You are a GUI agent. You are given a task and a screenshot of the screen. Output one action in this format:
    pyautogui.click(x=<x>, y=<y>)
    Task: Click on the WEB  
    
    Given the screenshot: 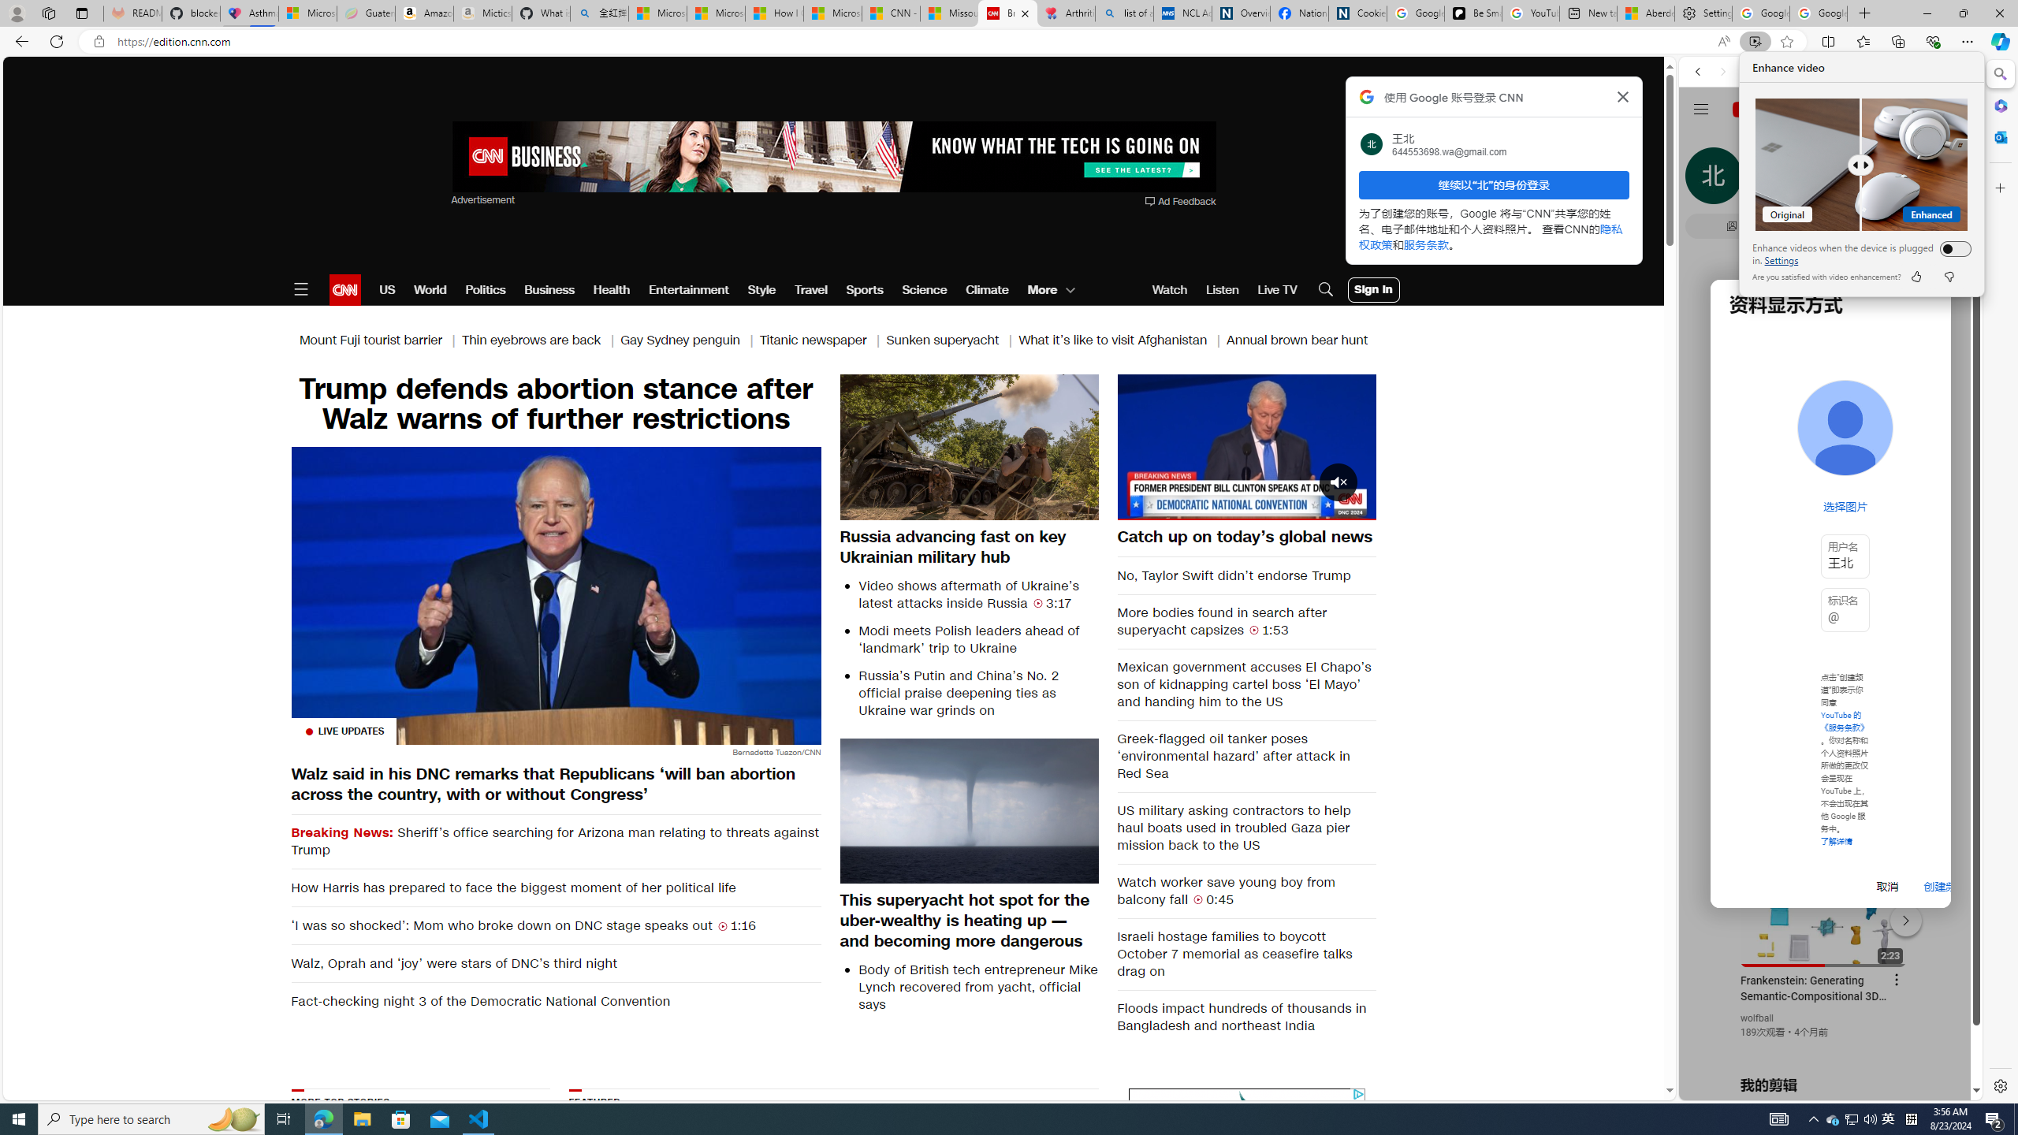 What is the action you would take?
    pyautogui.click(x=1705, y=180)
    